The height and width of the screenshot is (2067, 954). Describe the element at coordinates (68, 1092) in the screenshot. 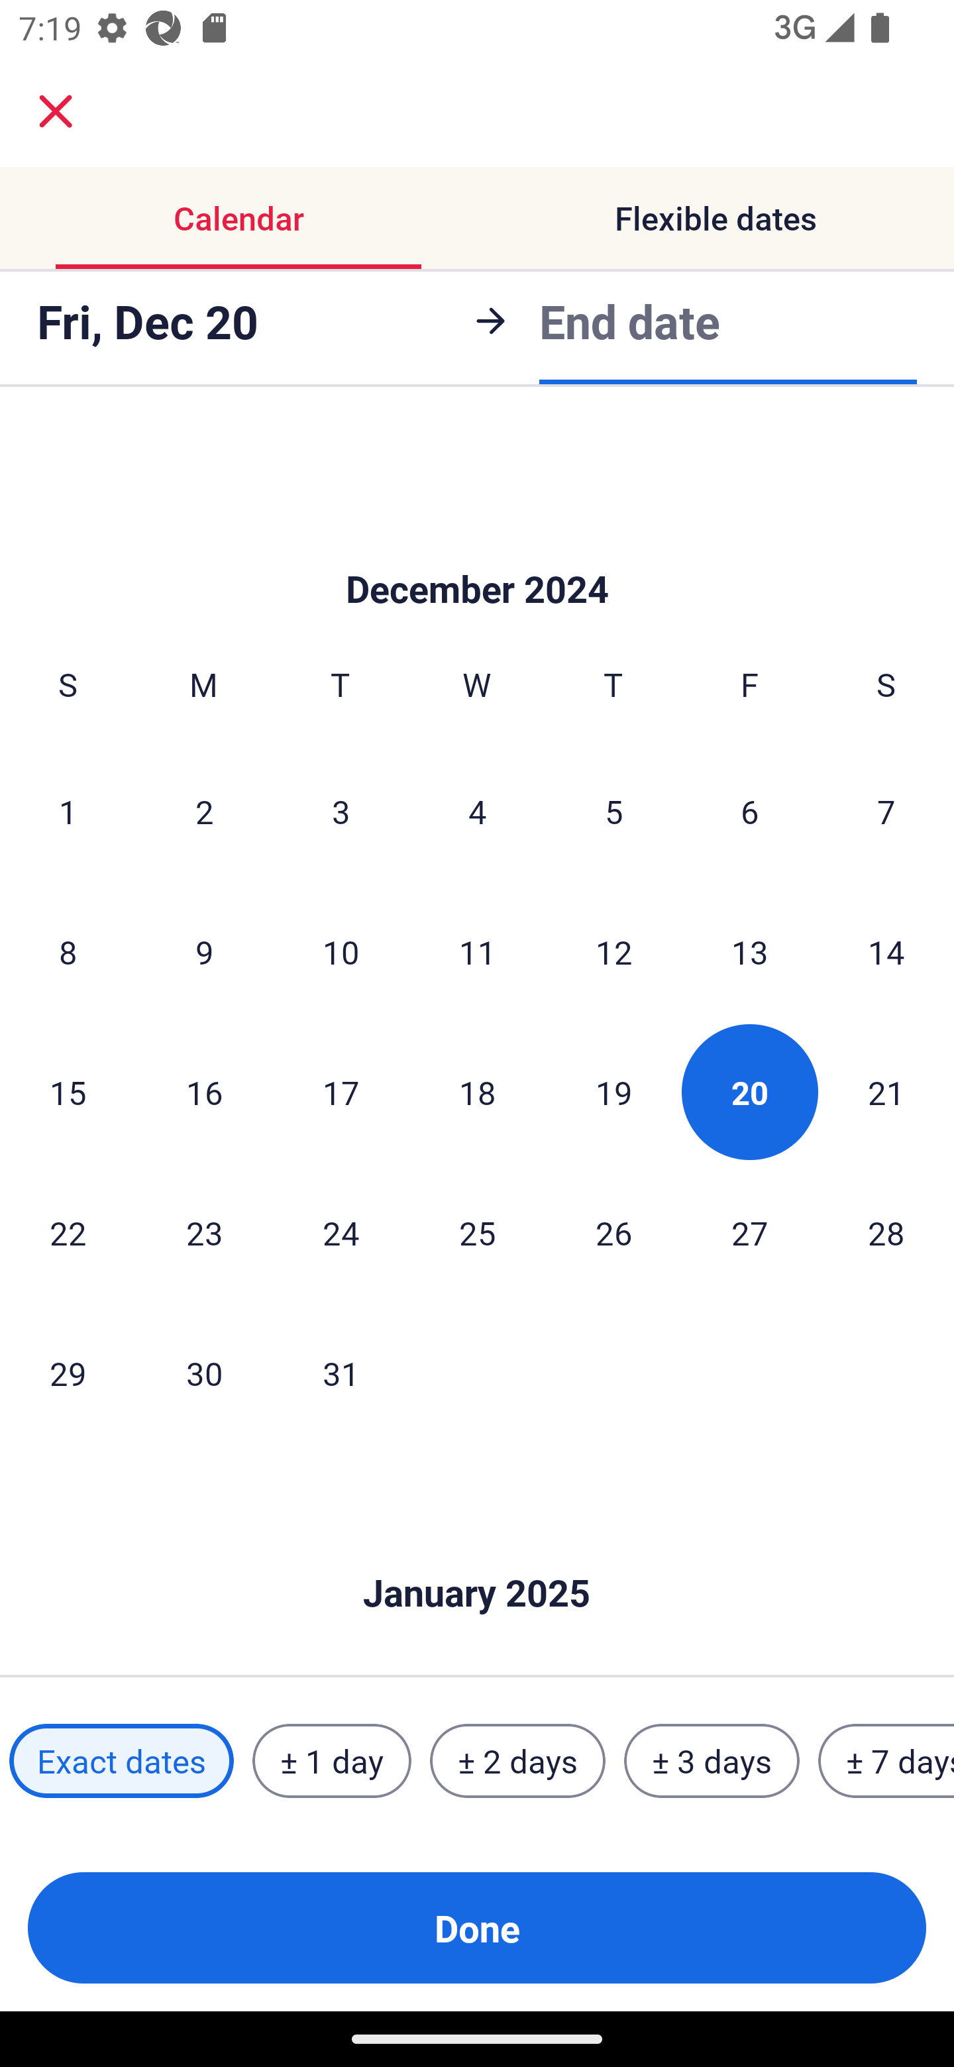

I see `15 Sunday, December 15, 2024` at that location.